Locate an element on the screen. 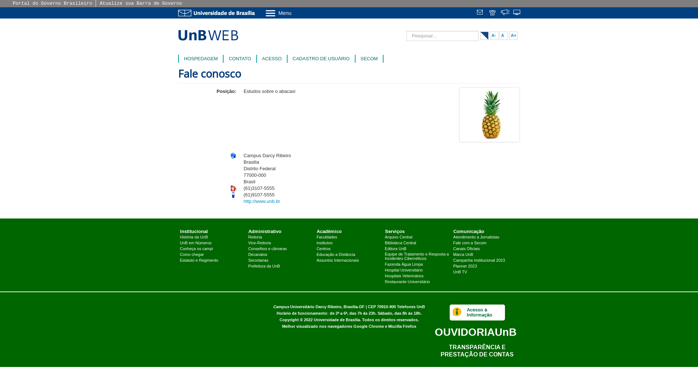 The image size is (698, 392). Assuntos Internacionais is located at coordinates (338, 260).